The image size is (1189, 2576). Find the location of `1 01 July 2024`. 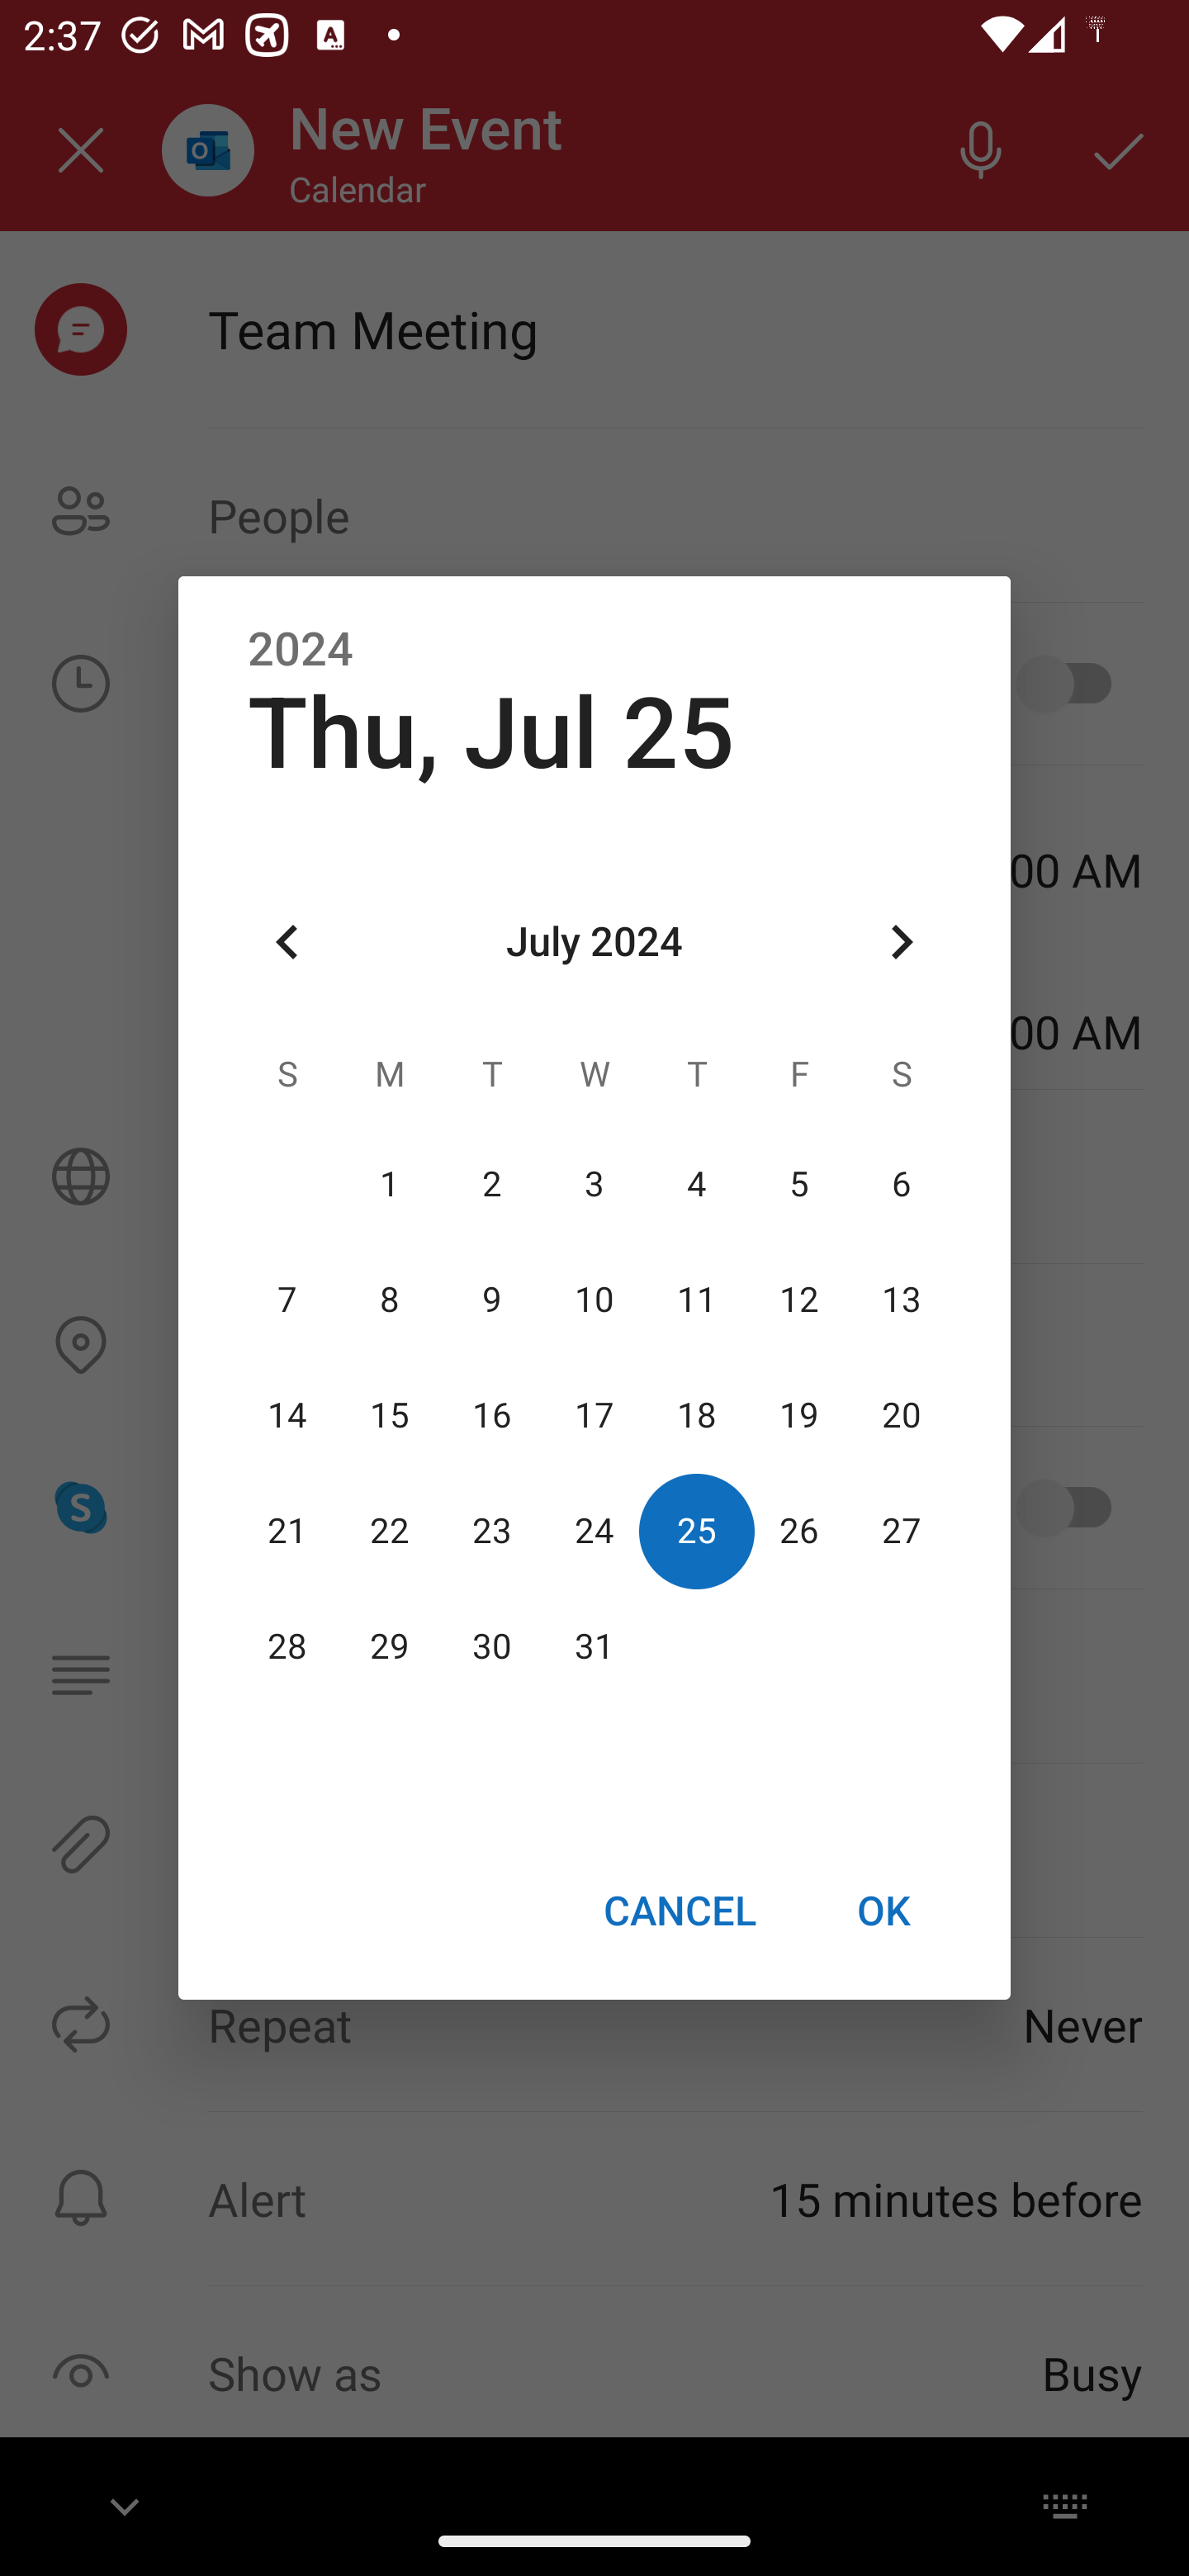

1 01 July 2024 is located at coordinates (390, 1184).